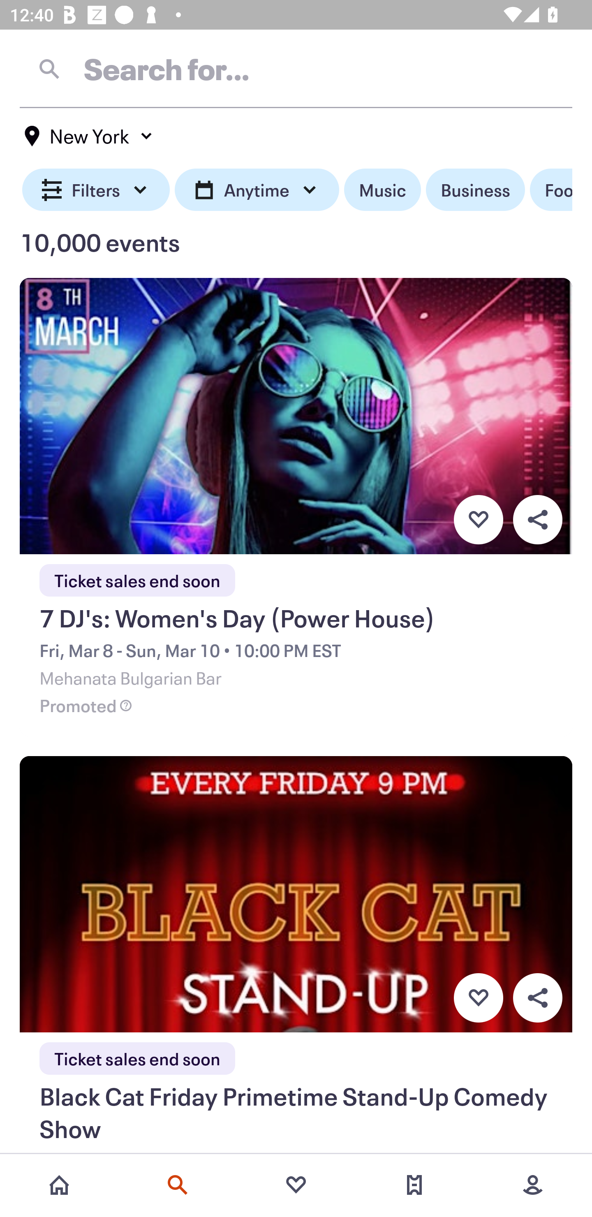 Image resolution: width=592 pixels, height=1217 pixels. Describe the element at coordinates (178, 1185) in the screenshot. I see `Search events` at that location.